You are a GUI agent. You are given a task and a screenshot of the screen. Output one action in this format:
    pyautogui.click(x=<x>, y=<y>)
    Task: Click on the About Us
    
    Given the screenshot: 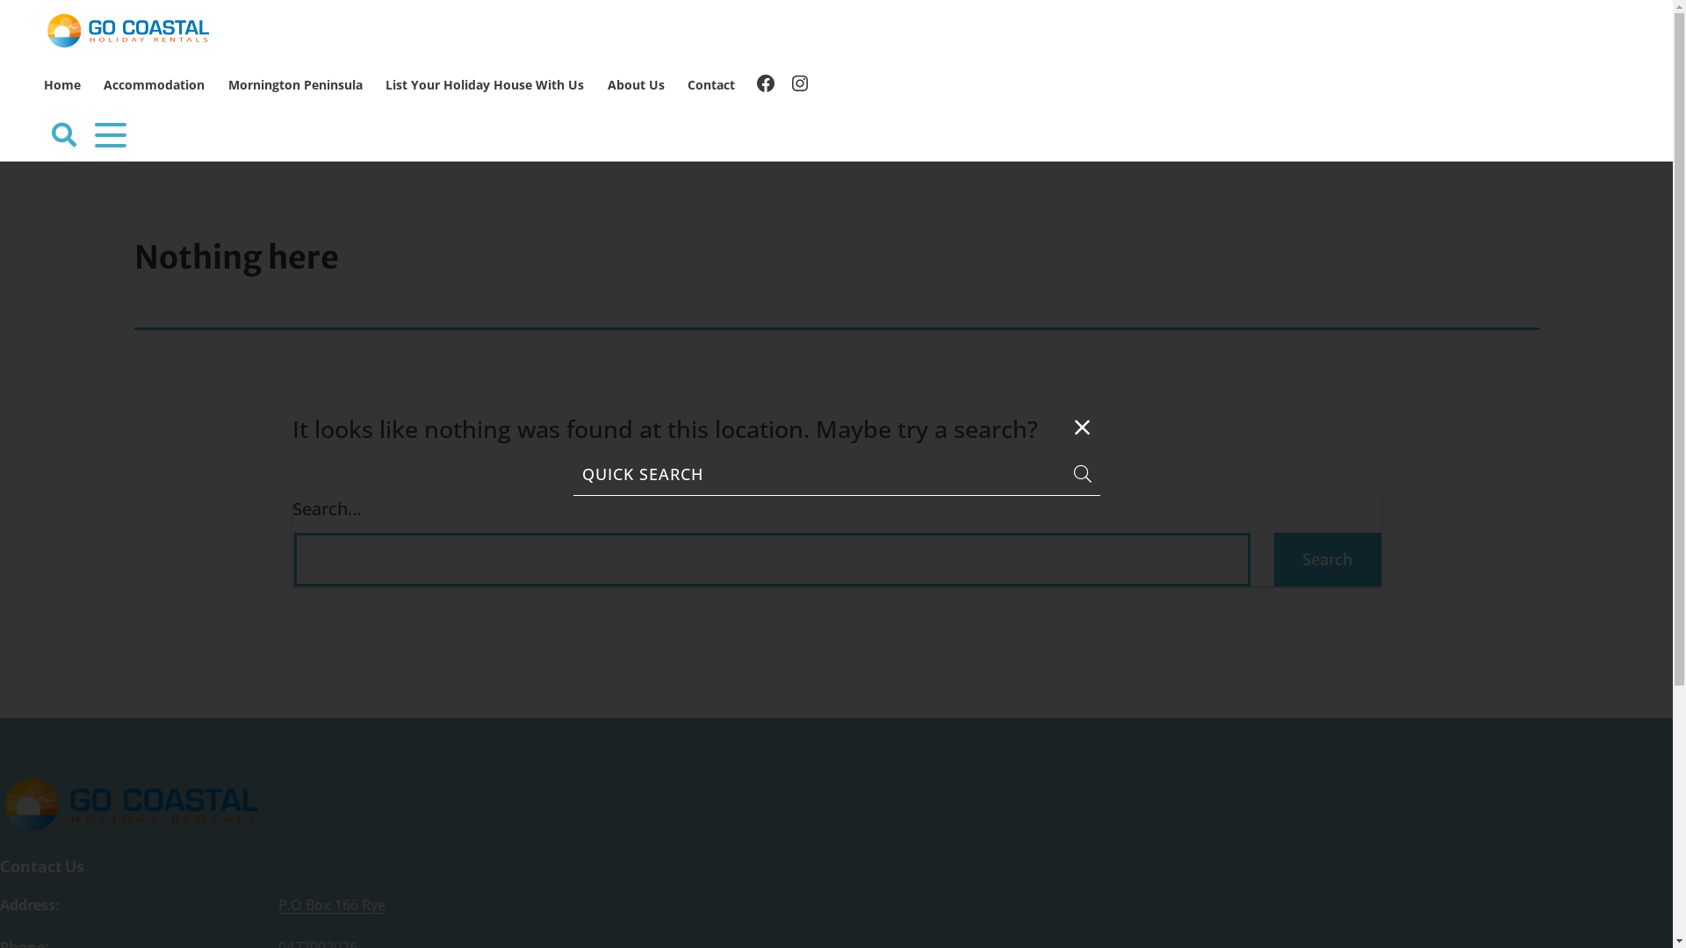 What is the action you would take?
    pyautogui.click(x=636, y=86)
    